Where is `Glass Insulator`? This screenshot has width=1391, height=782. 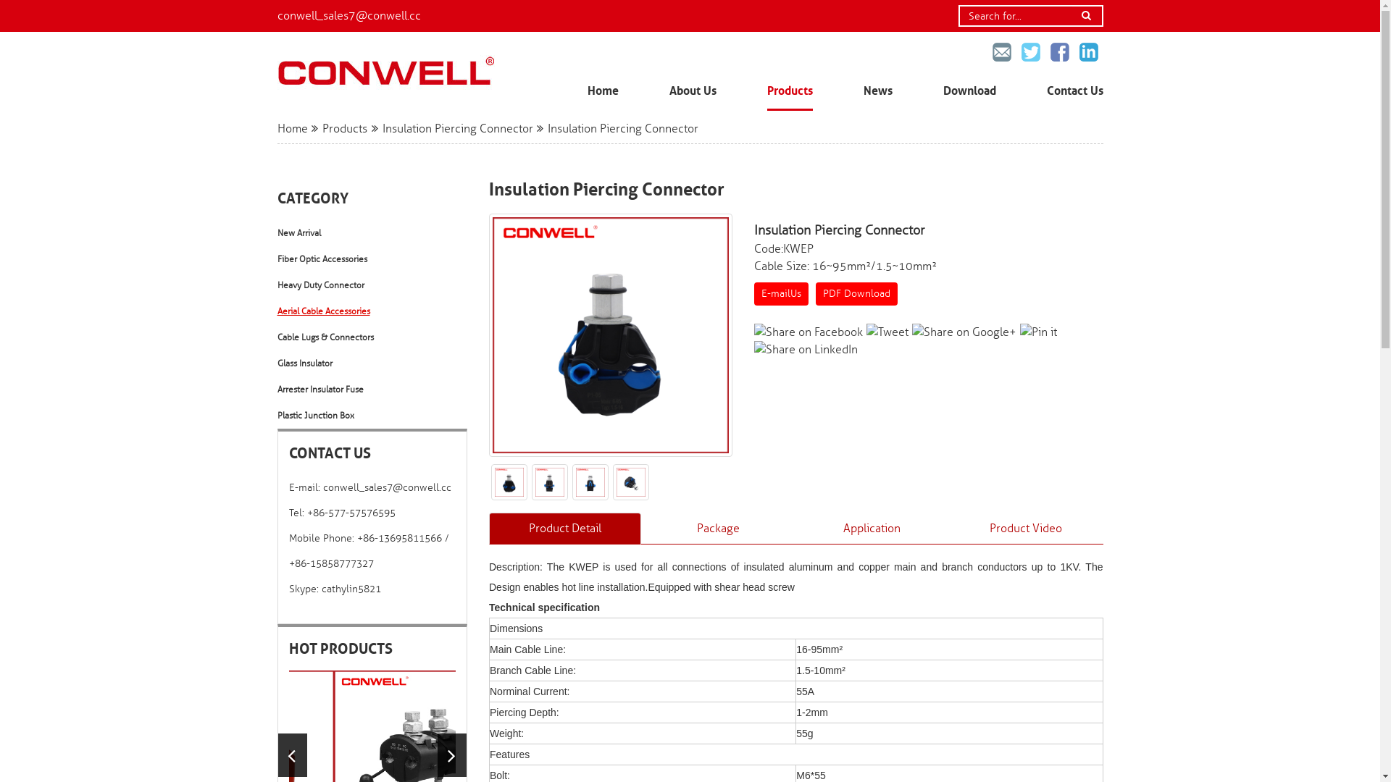 Glass Insulator is located at coordinates (372, 363).